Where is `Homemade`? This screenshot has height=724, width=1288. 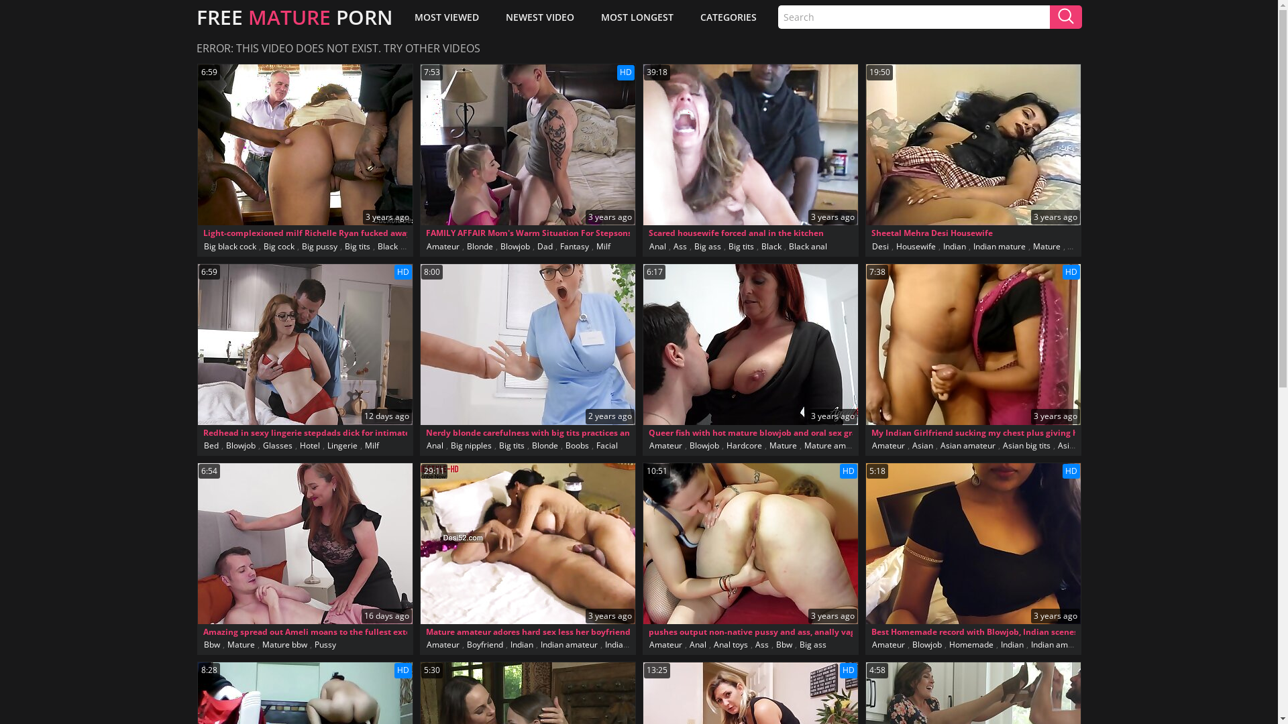
Homemade is located at coordinates (971, 645).